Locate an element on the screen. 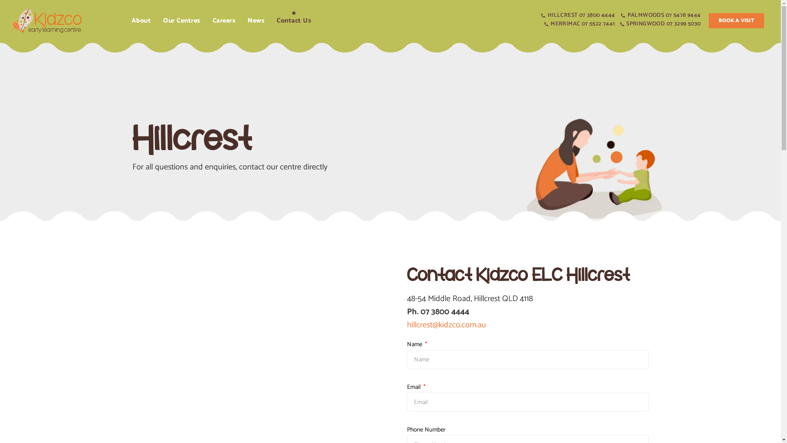  Careers is located at coordinates (224, 21).